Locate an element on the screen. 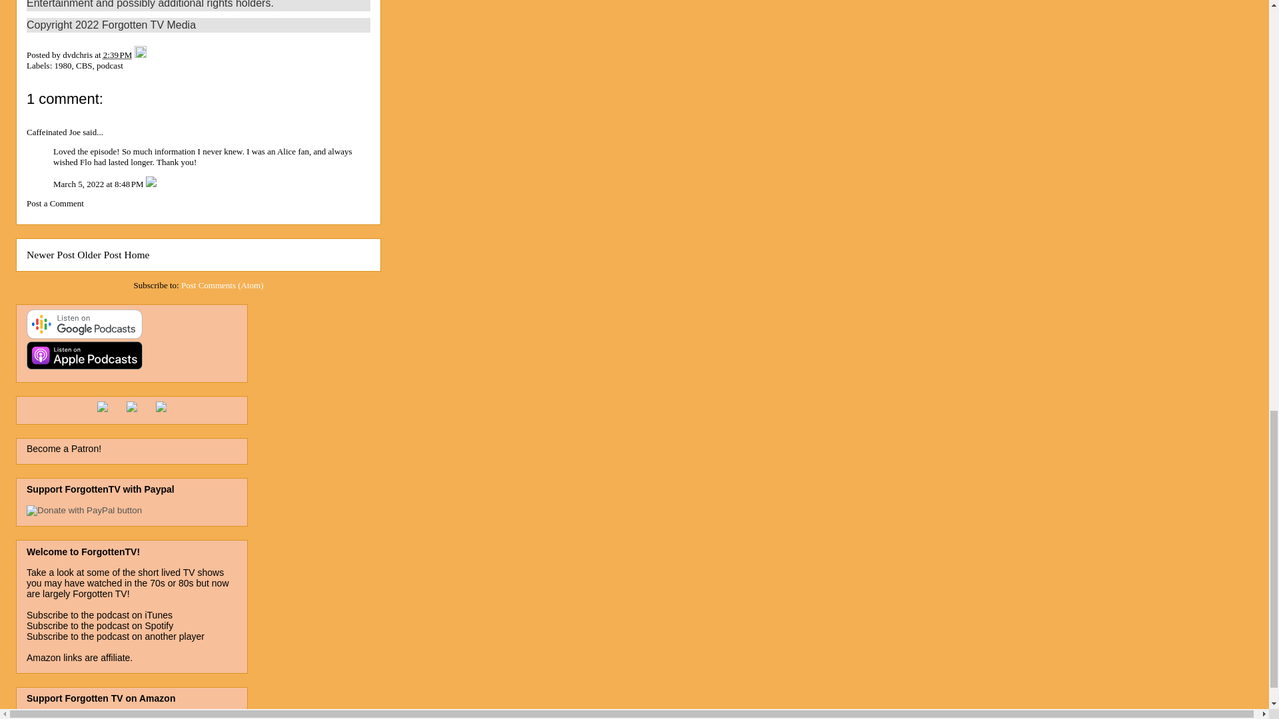 This screenshot has width=1279, height=719. 1980 is located at coordinates (63, 65).